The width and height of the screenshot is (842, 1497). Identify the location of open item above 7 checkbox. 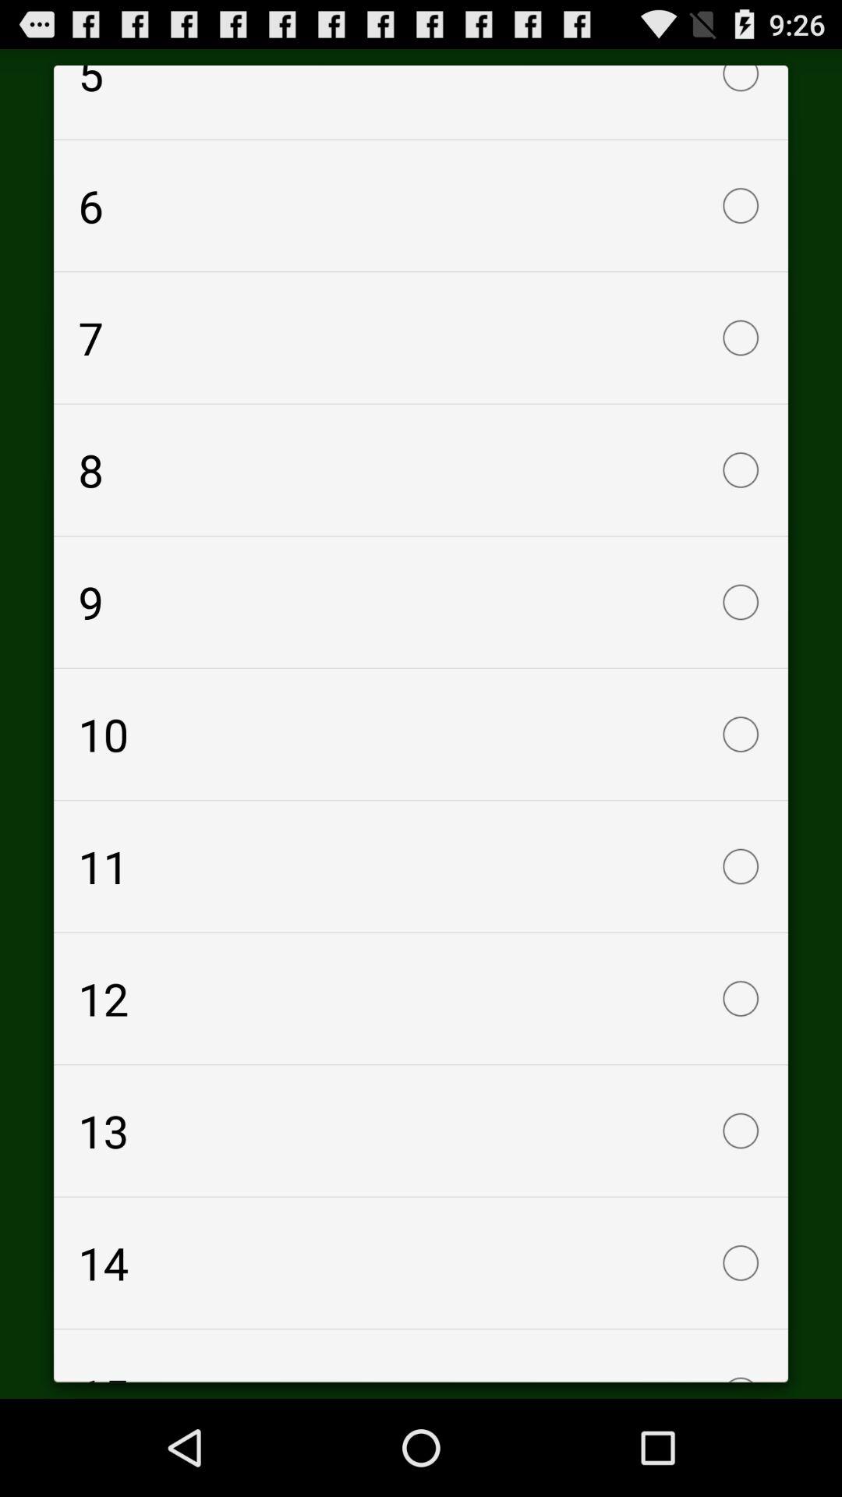
(421, 206).